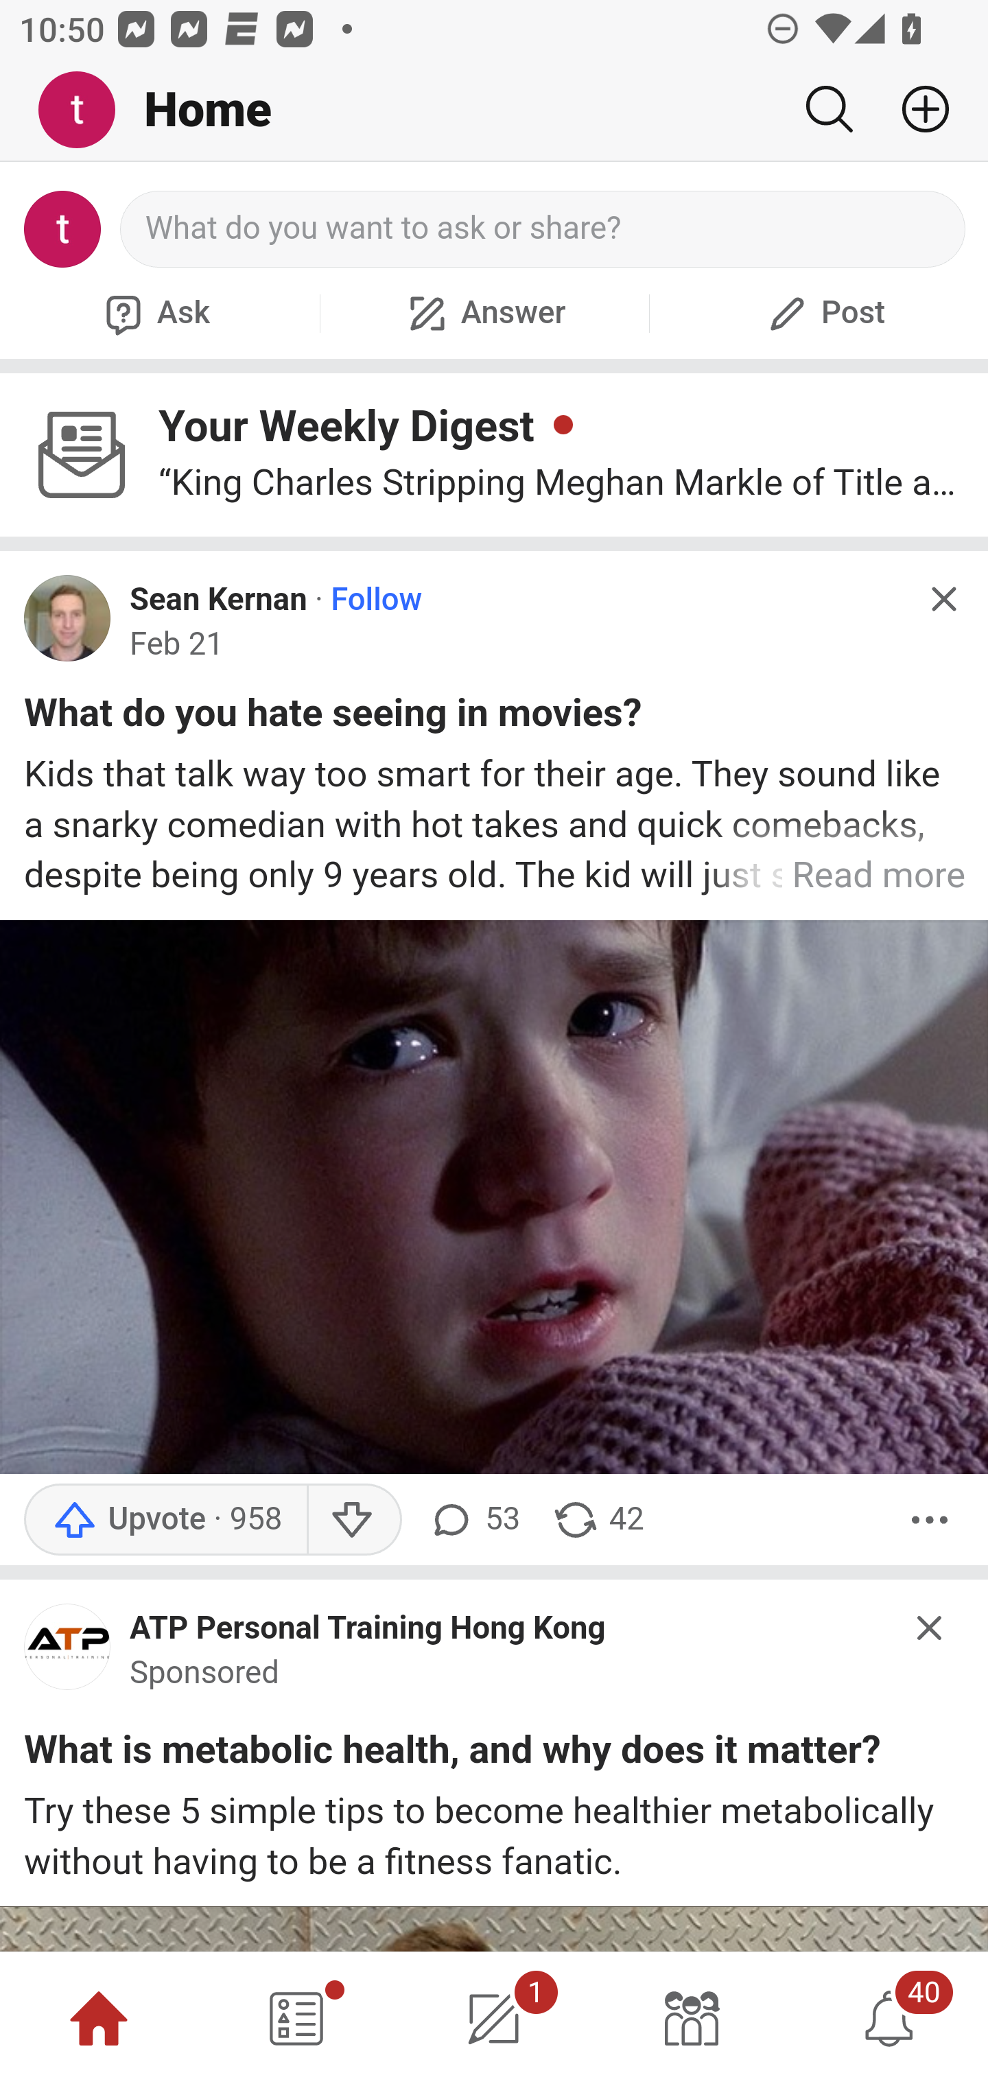 The height and width of the screenshot is (2086, 988). What do you see at coordinates (68, 1652) in the screenshot?
I see `main-qimg-1f396d5a5e054ddd9a425d683de3a2f9` at bounding box center [68, 1652].